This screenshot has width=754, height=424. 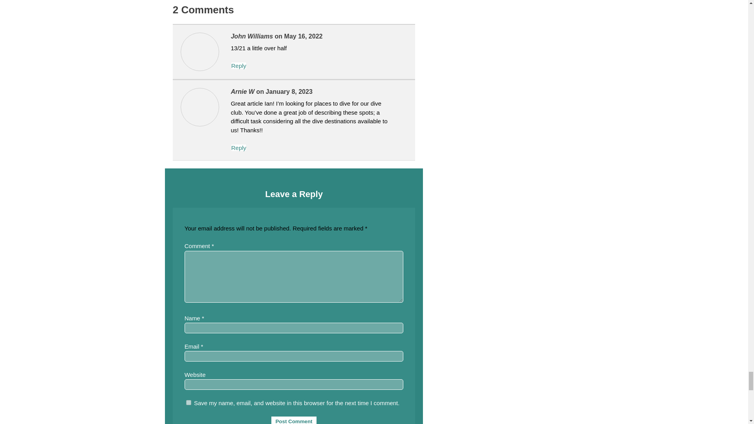 I want to click on January 8, 2023, so click(x=289, y=91).